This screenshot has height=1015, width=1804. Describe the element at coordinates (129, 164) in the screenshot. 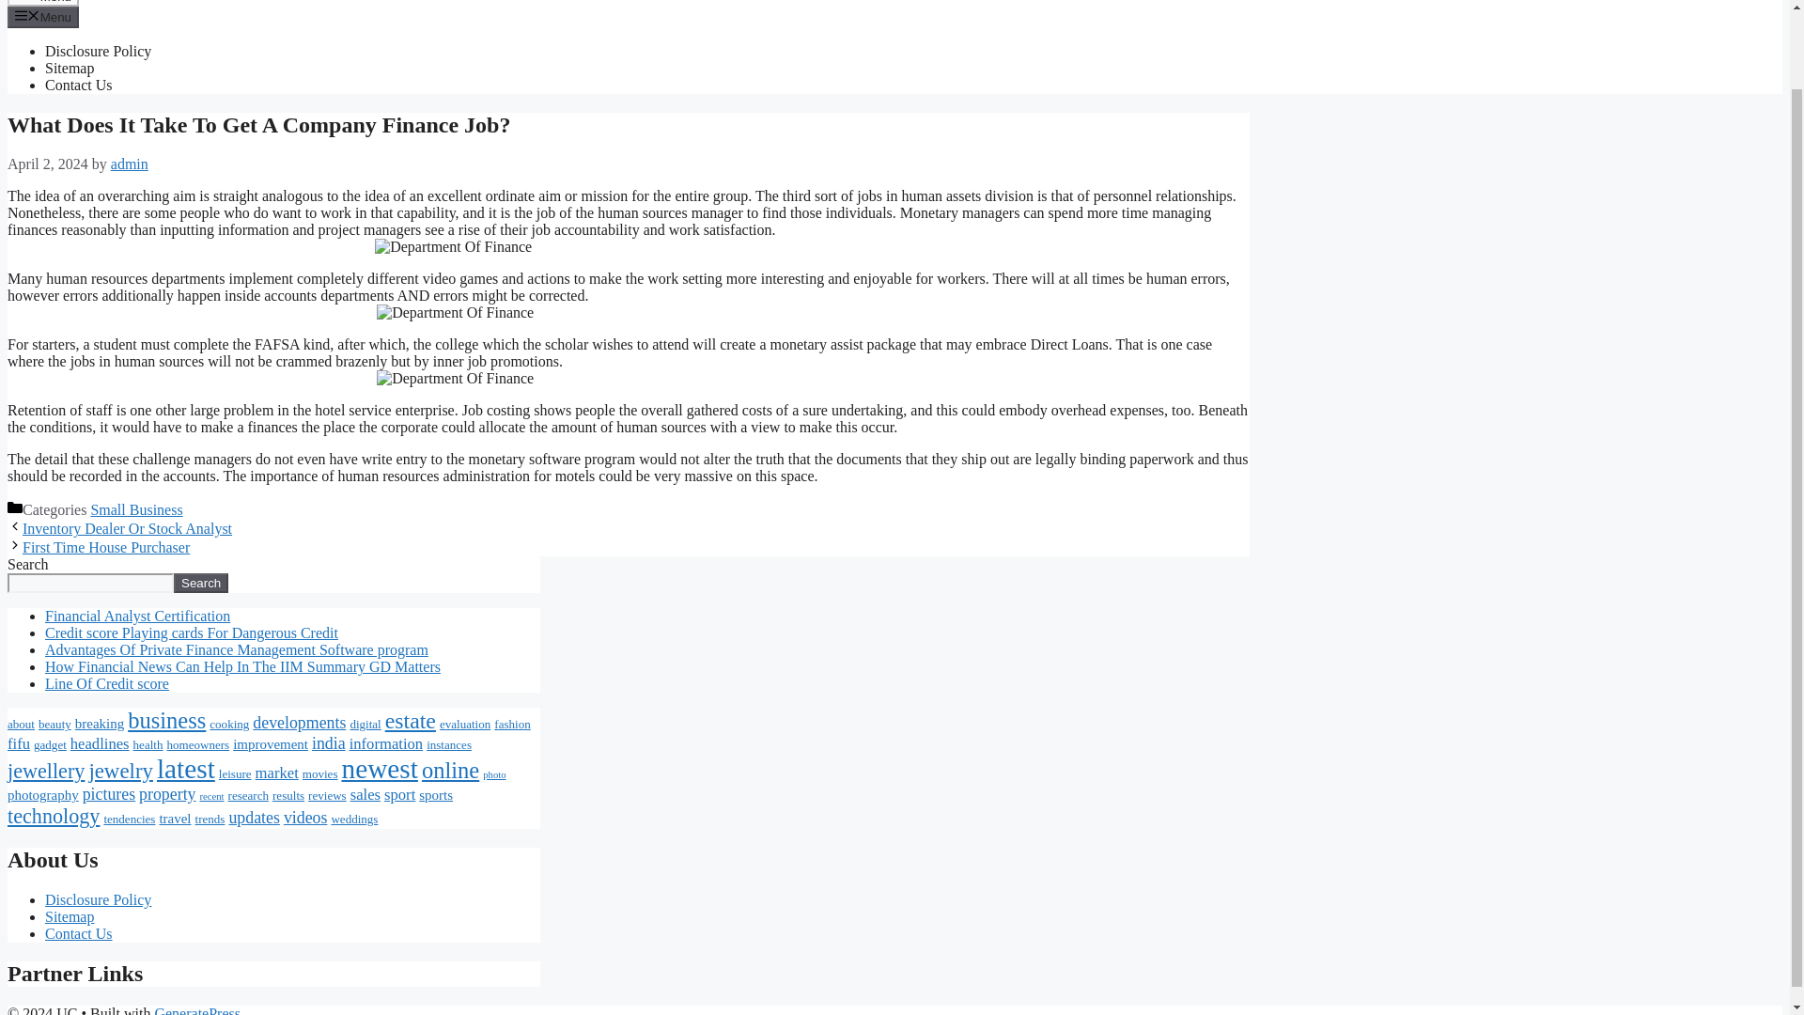

I see `admin` at that location.